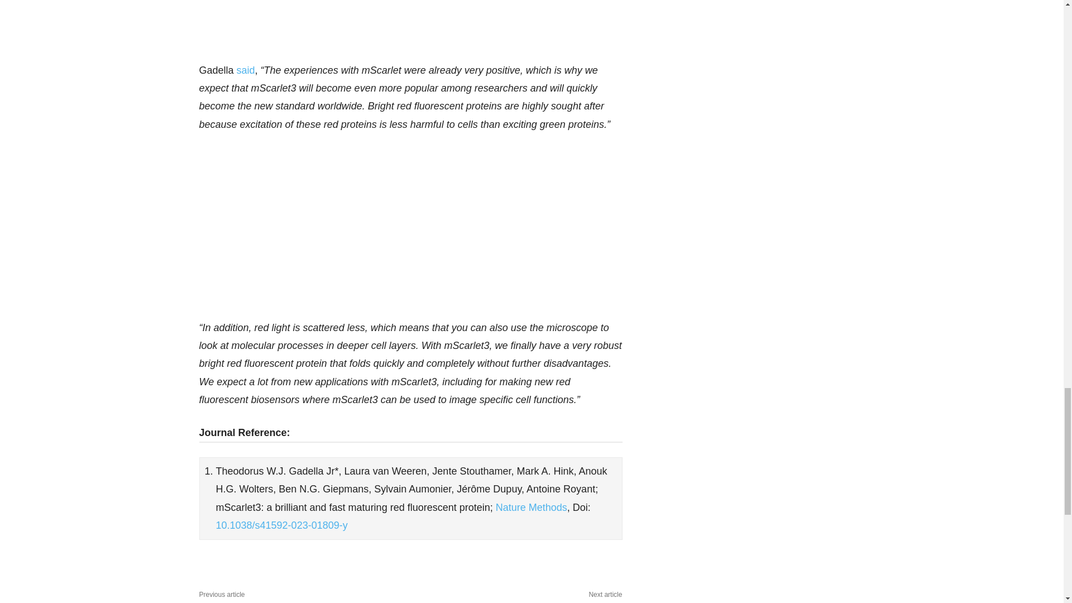 This screenshot has width=1072, height=603. What do you see at coordinates (246, 70) in the screenshot?
I see `said` at bounding box center [246, 70].